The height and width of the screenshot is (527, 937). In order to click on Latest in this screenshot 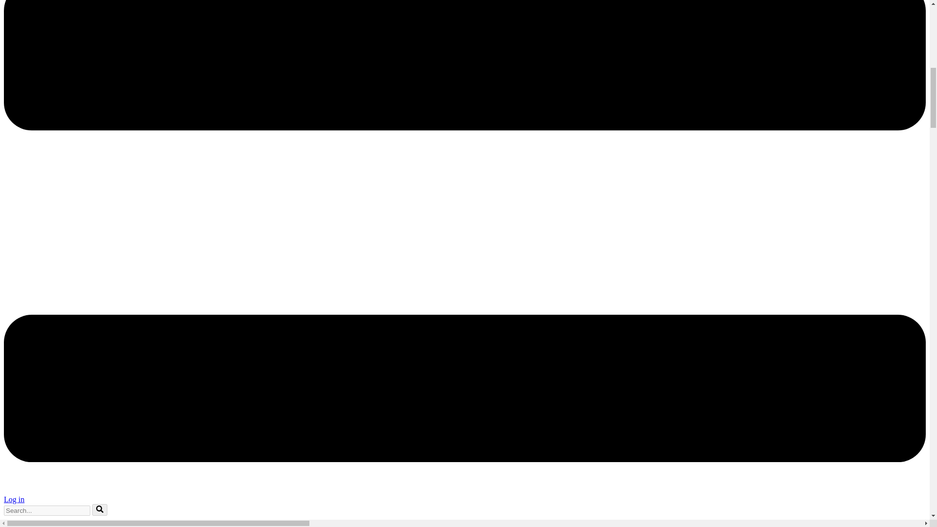, I will do `click(33, 525)`.